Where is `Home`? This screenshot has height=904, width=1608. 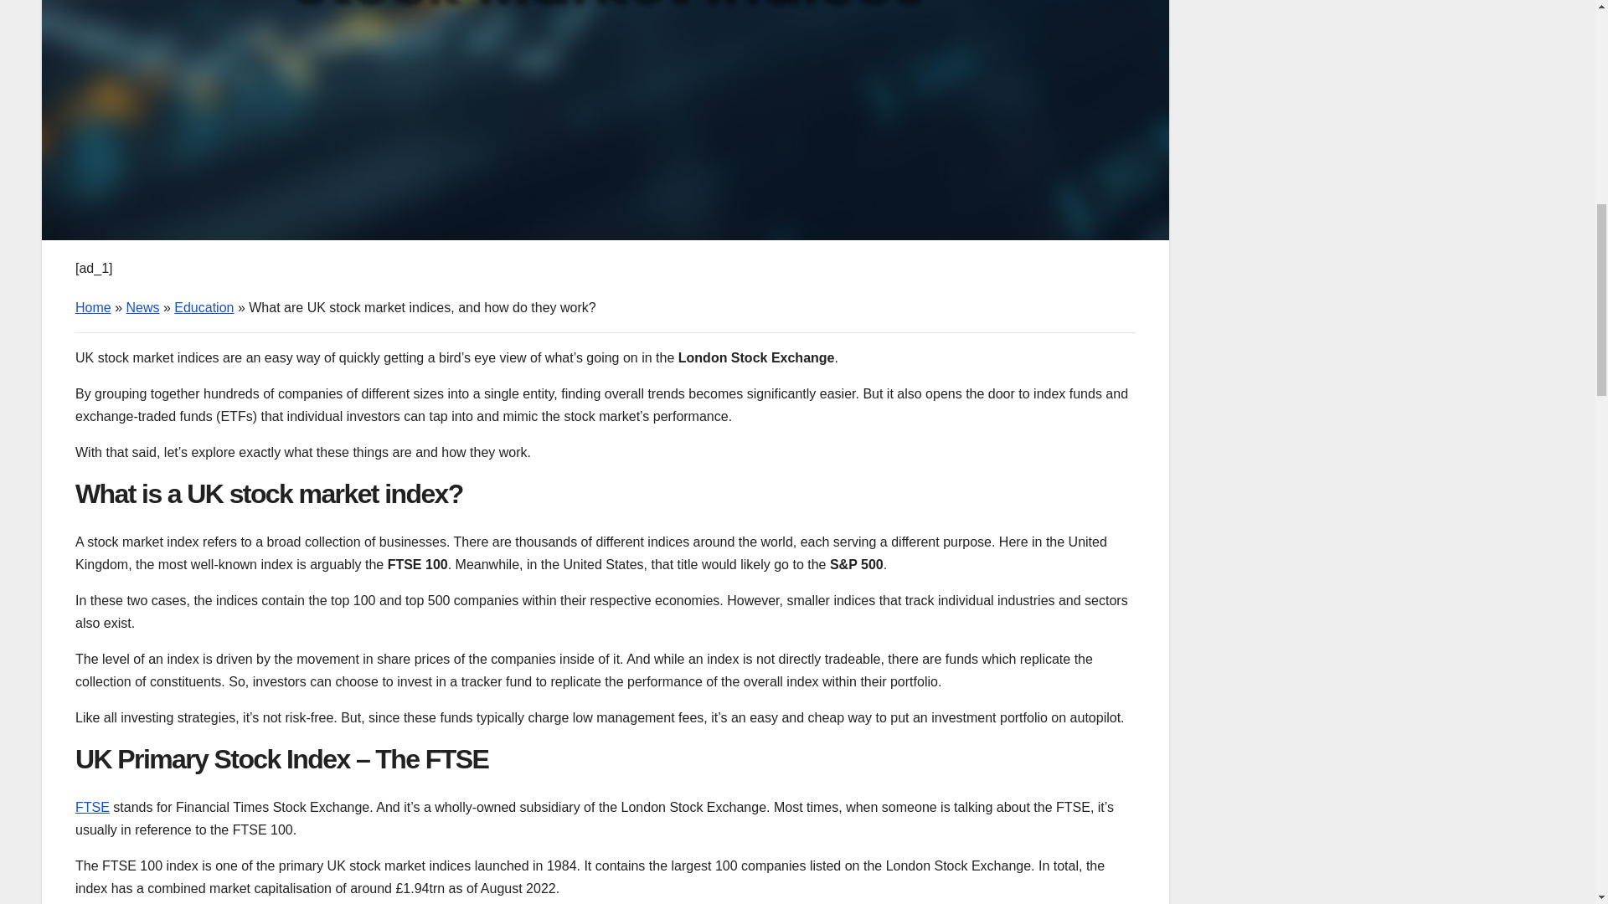 Home is located at coordinates (93, 306).